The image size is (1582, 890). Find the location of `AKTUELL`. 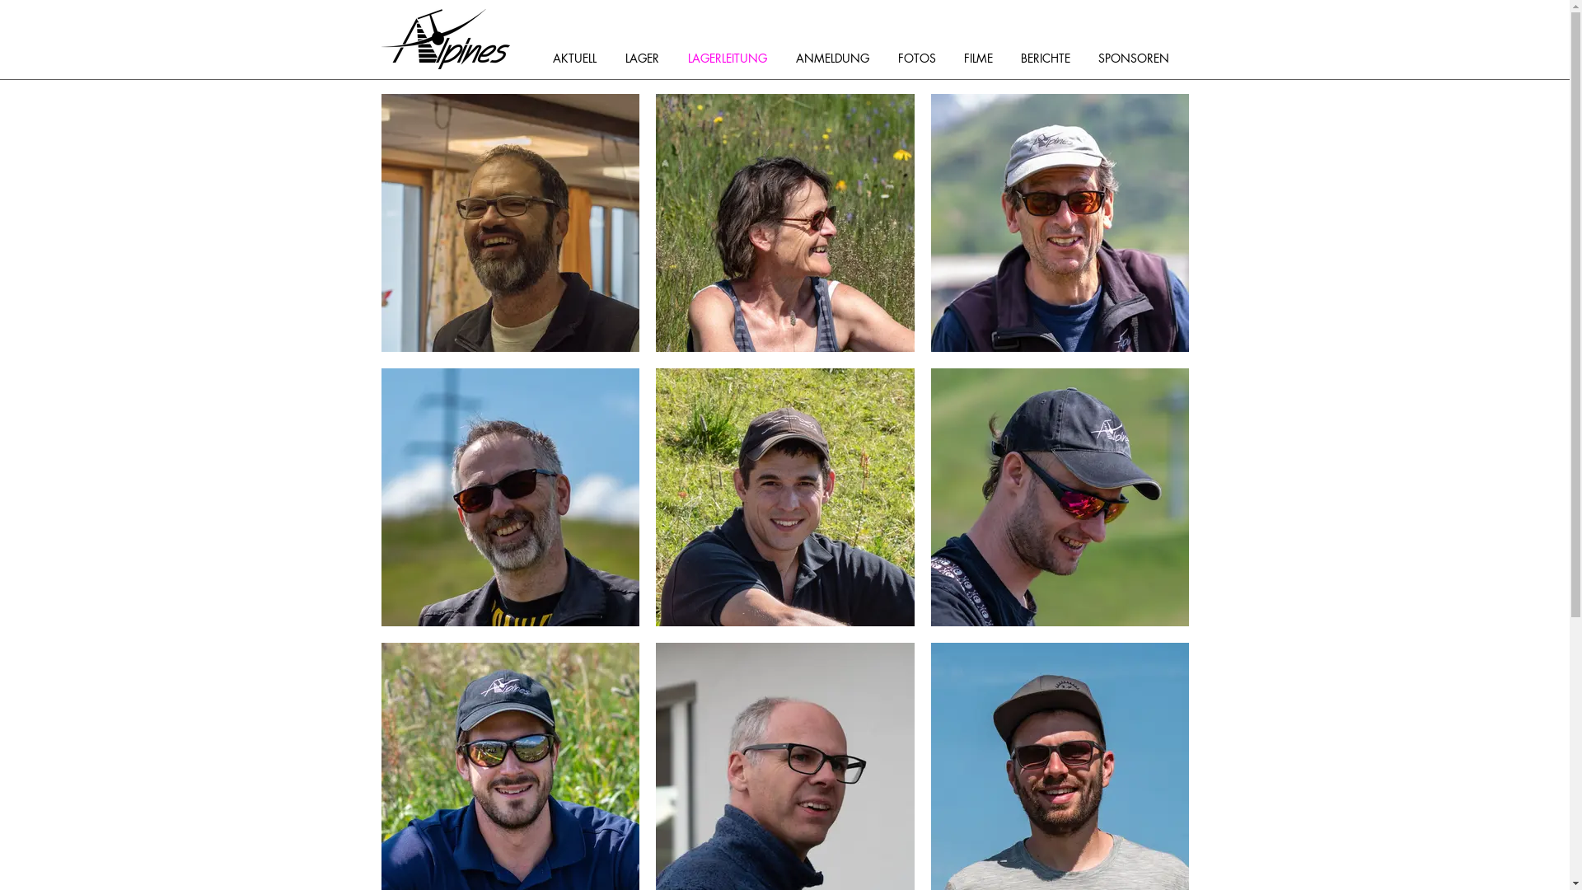

AKTUELL is located at coordinates (580, 58).